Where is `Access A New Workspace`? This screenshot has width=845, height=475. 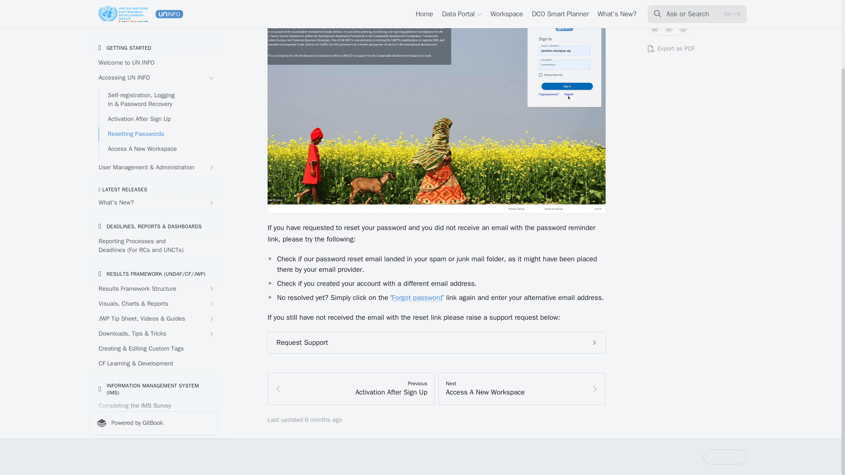 Access A New Workspace is located at coordinates (158, 105).